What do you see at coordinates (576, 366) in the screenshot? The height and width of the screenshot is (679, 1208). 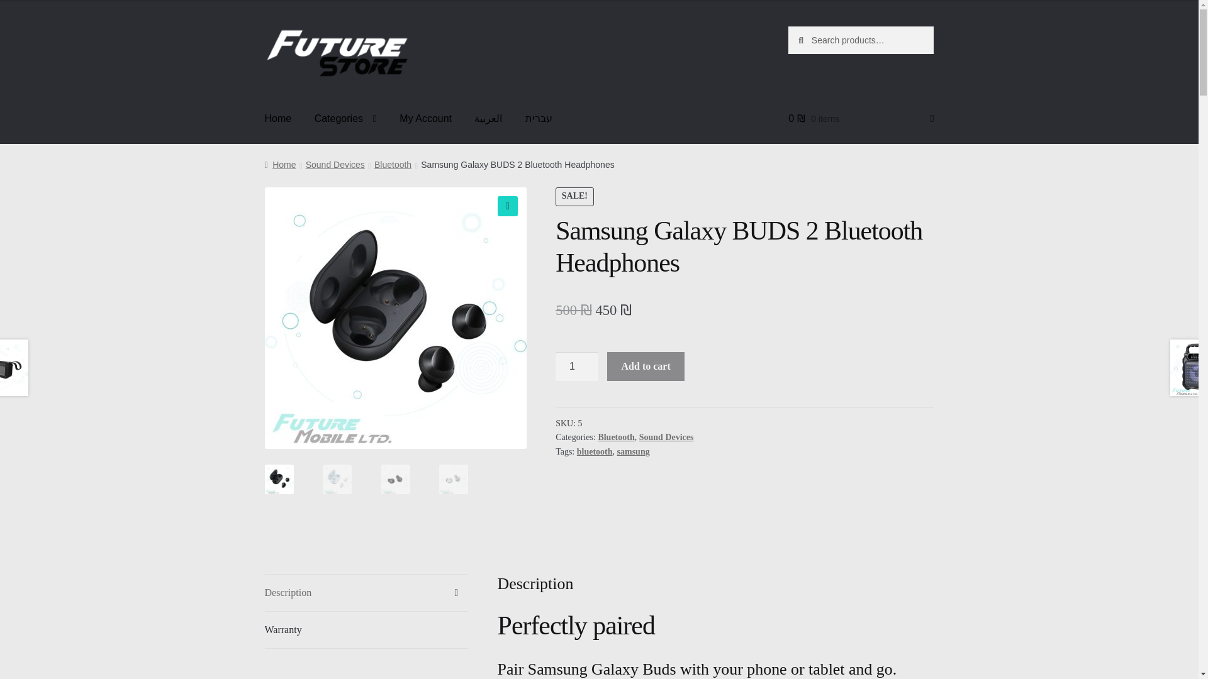 I see `1` at bounding box center [576, 366].